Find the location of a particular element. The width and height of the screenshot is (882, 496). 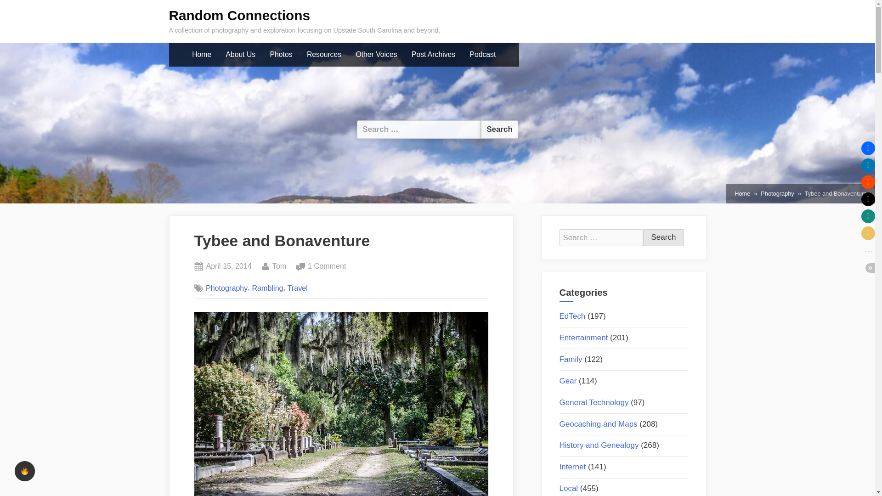

Search is located at coordinates (226, 287).